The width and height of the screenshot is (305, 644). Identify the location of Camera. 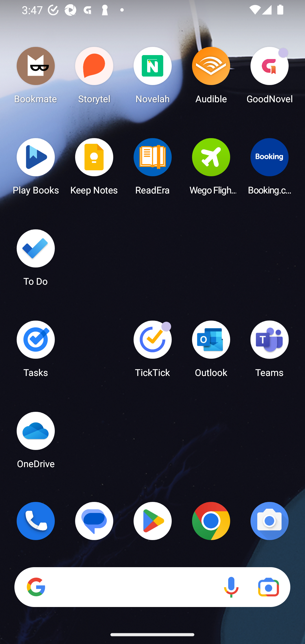
(269, 521).